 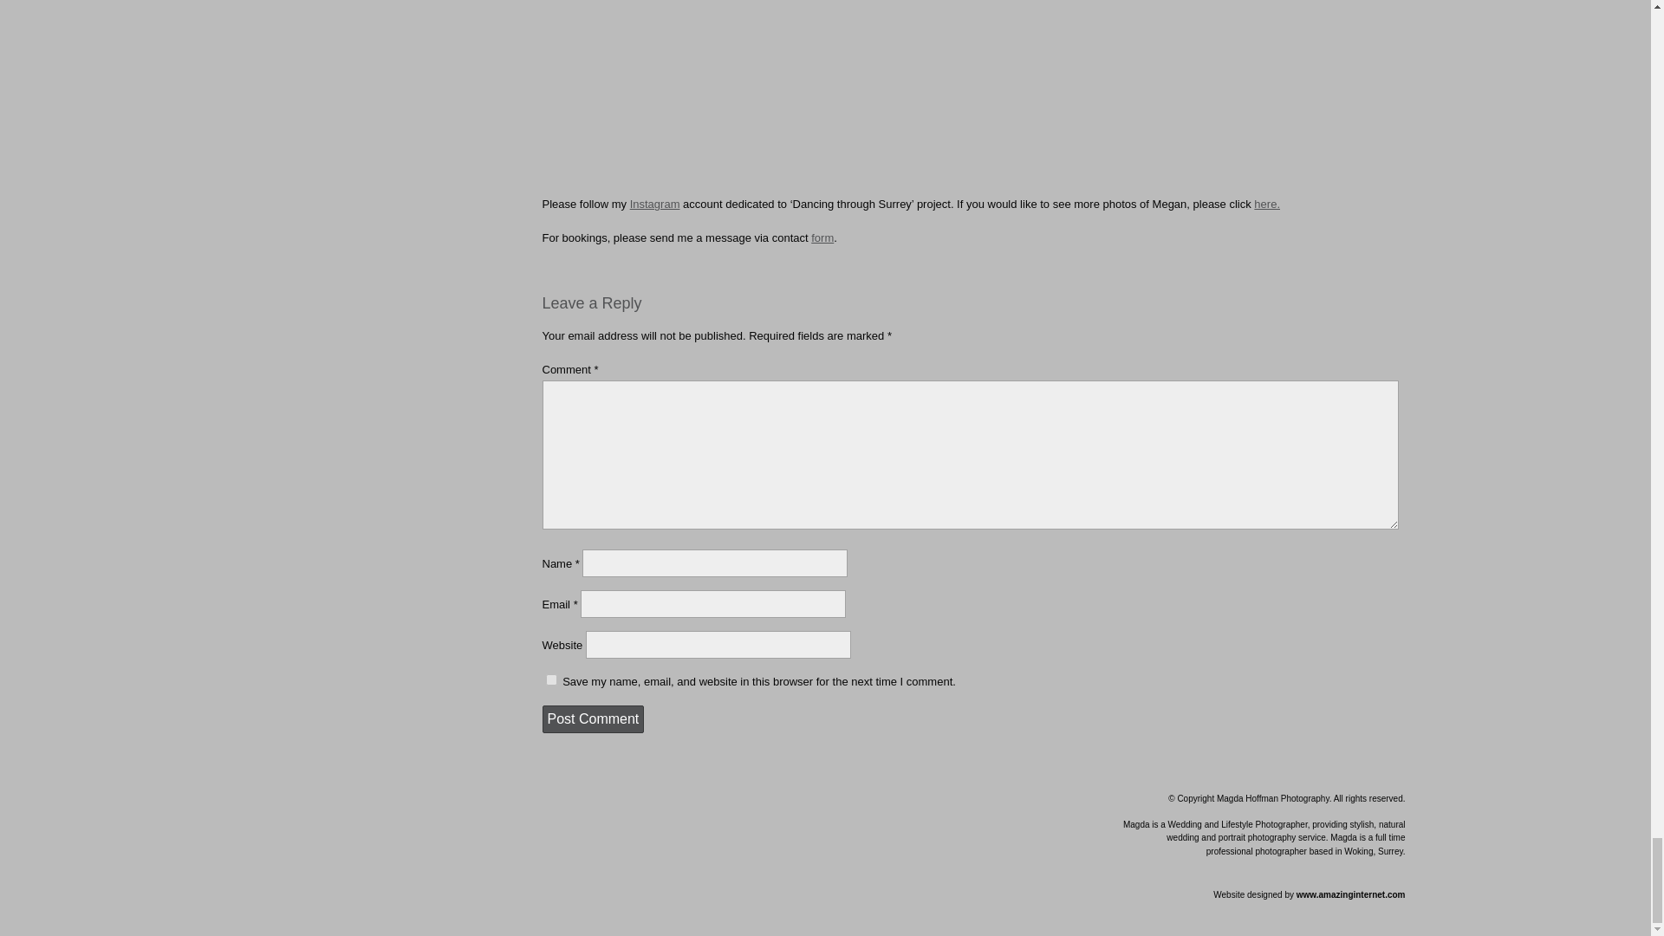 I want to click on yes, so click(x=551, y=679).